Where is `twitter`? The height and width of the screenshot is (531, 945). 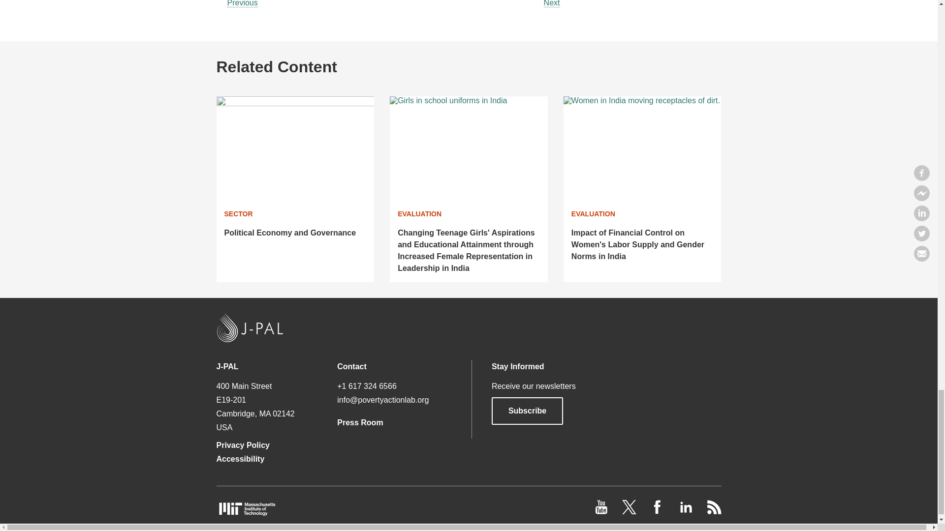
twitter is located at coordinates (630, 511).